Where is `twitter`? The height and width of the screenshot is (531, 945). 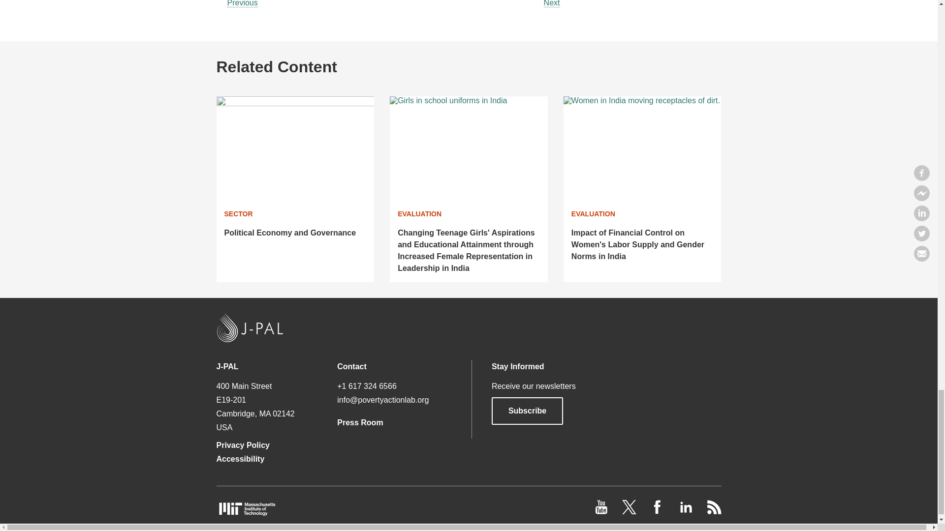
twitter is located at coordinates (630, 511).